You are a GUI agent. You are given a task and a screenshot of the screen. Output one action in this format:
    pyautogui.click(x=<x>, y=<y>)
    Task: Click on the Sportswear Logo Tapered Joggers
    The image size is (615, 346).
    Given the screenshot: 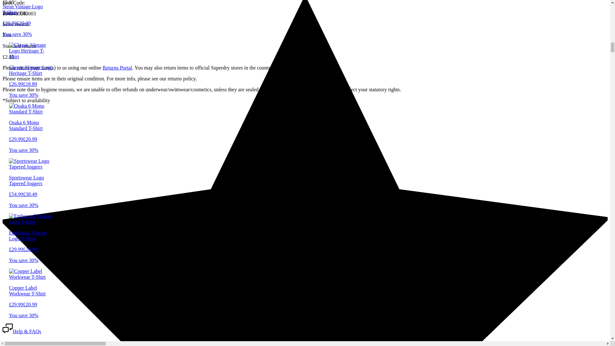 What is the action you would take?
    pyautogui.click(x=31, y=186)
    